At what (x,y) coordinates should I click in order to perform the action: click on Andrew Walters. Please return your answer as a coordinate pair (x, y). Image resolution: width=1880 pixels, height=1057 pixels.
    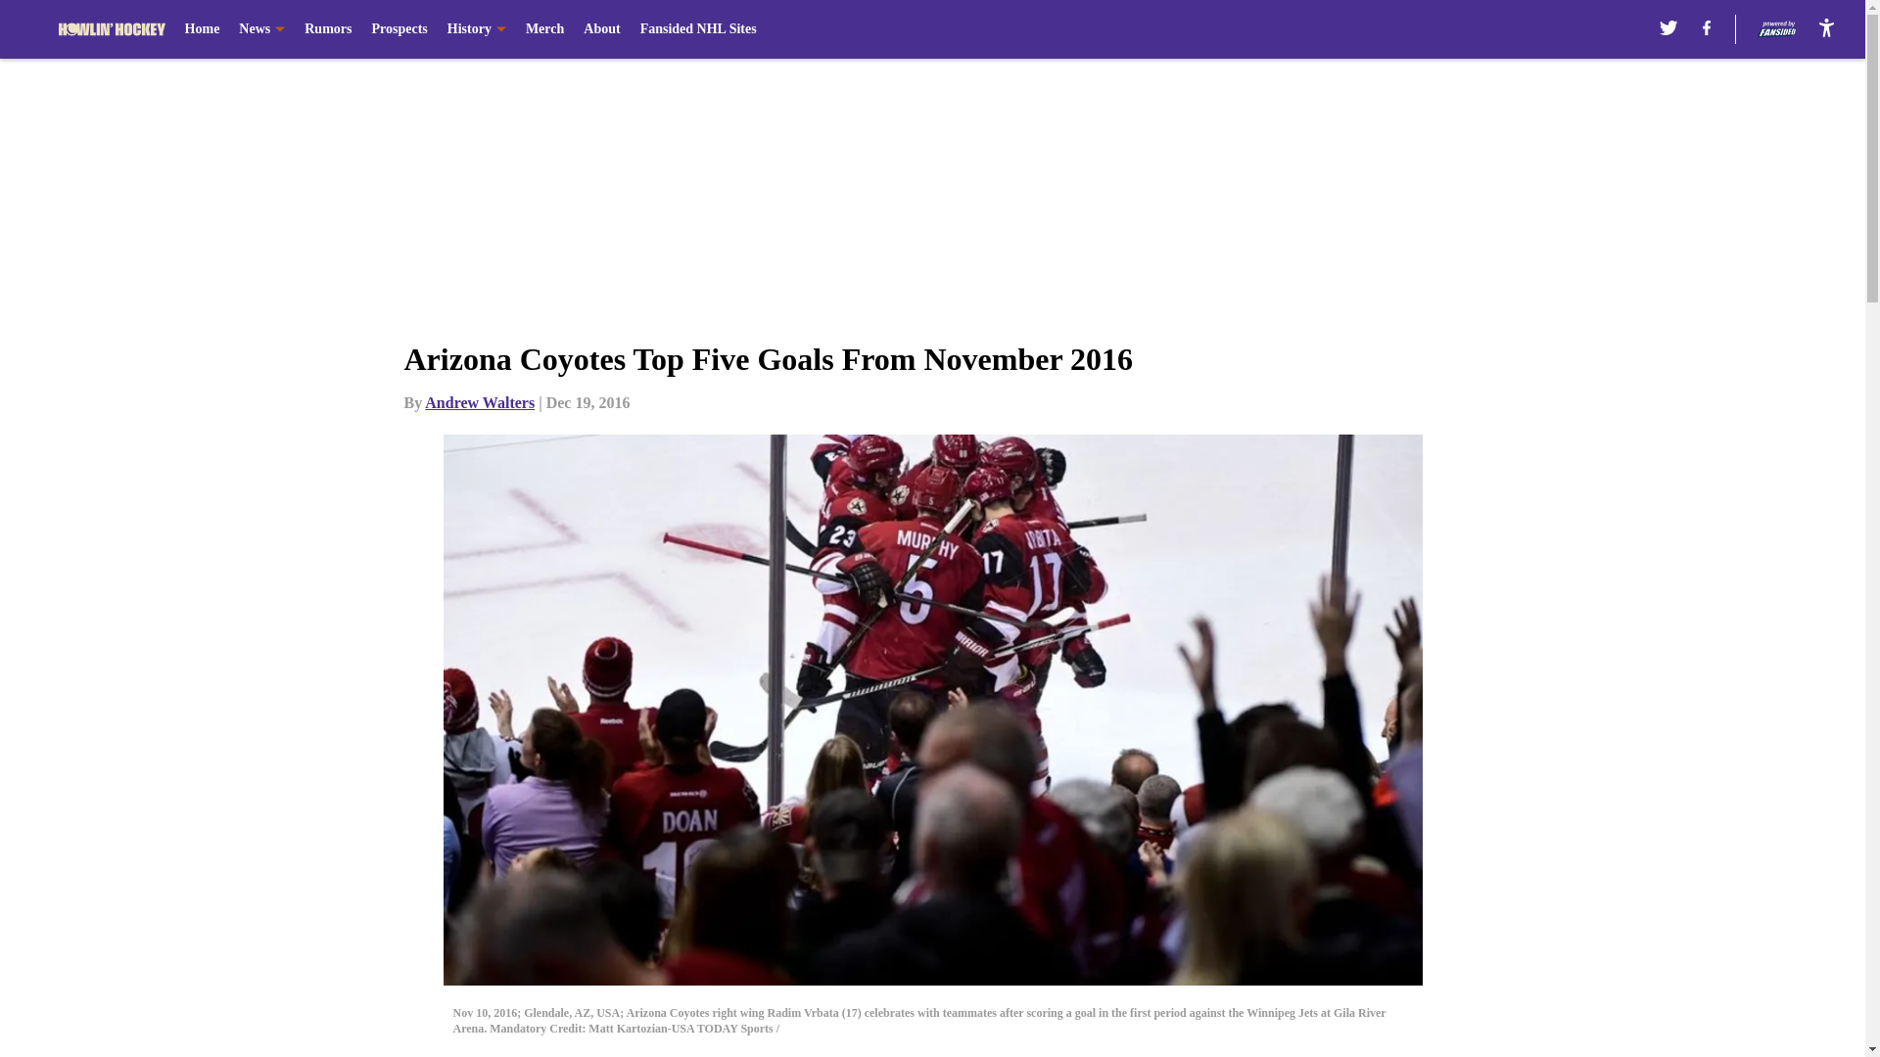
    Looking at the image, I should click on (479, 402).